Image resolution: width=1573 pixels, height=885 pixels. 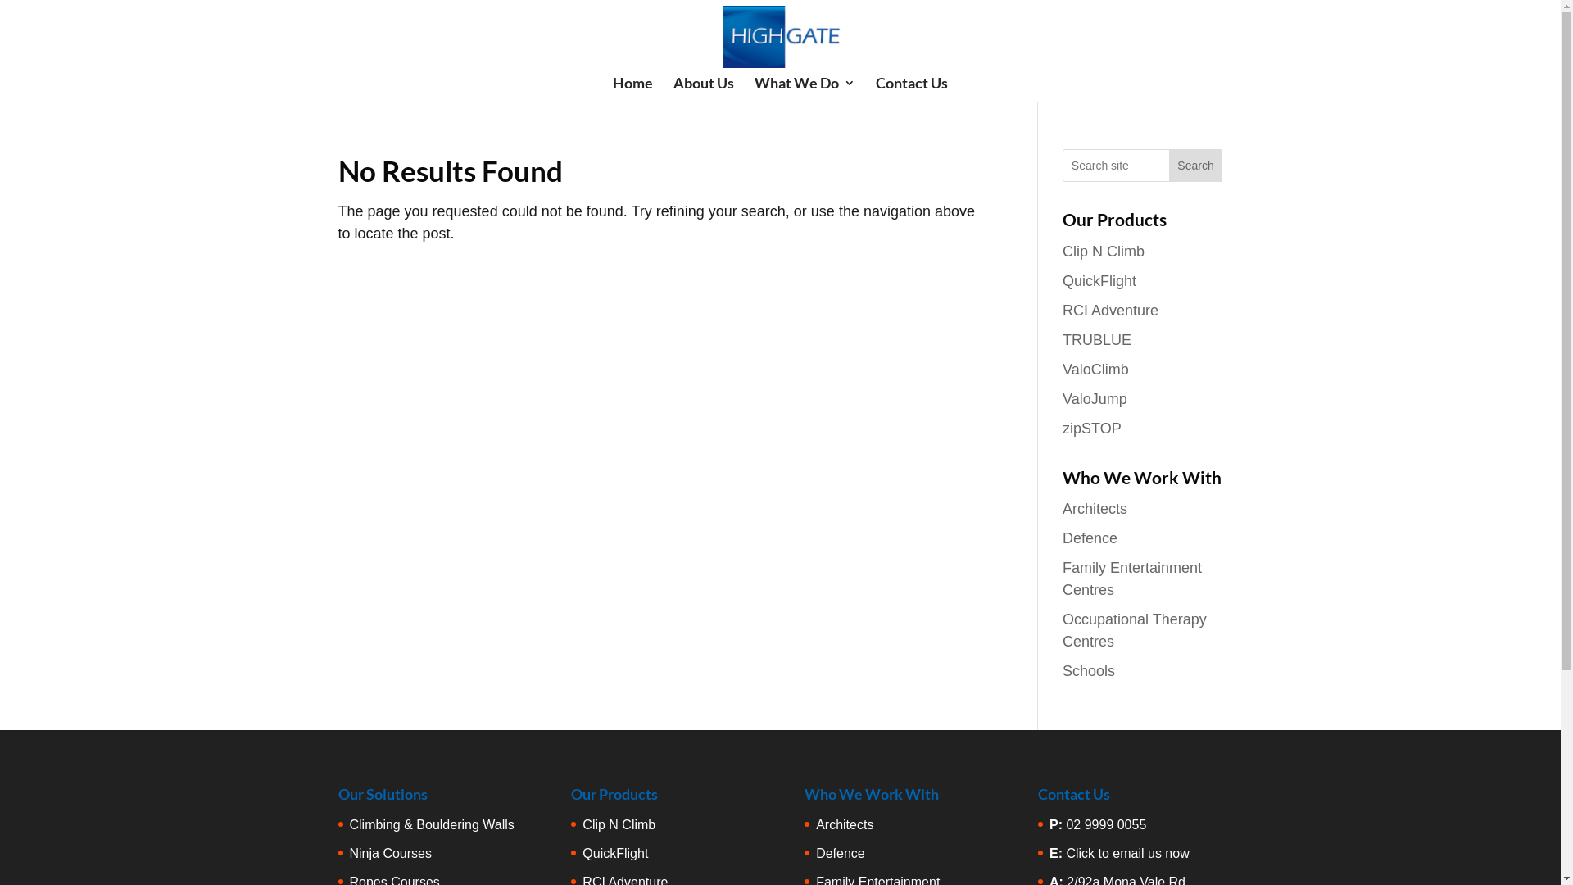 What do you see at coordinates (632, 89) in the screenshot?
I see `Home` at bounding box center [632, 89].